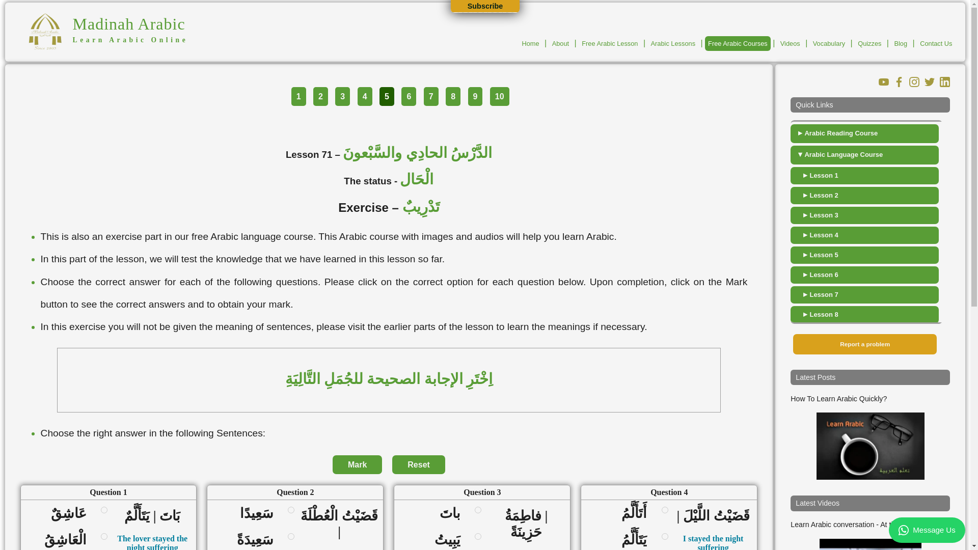 This screenshot has width=978, height=550. Describe the element at coordinates (936, 44) in the screenshot. I see `Contact Us` at that location.